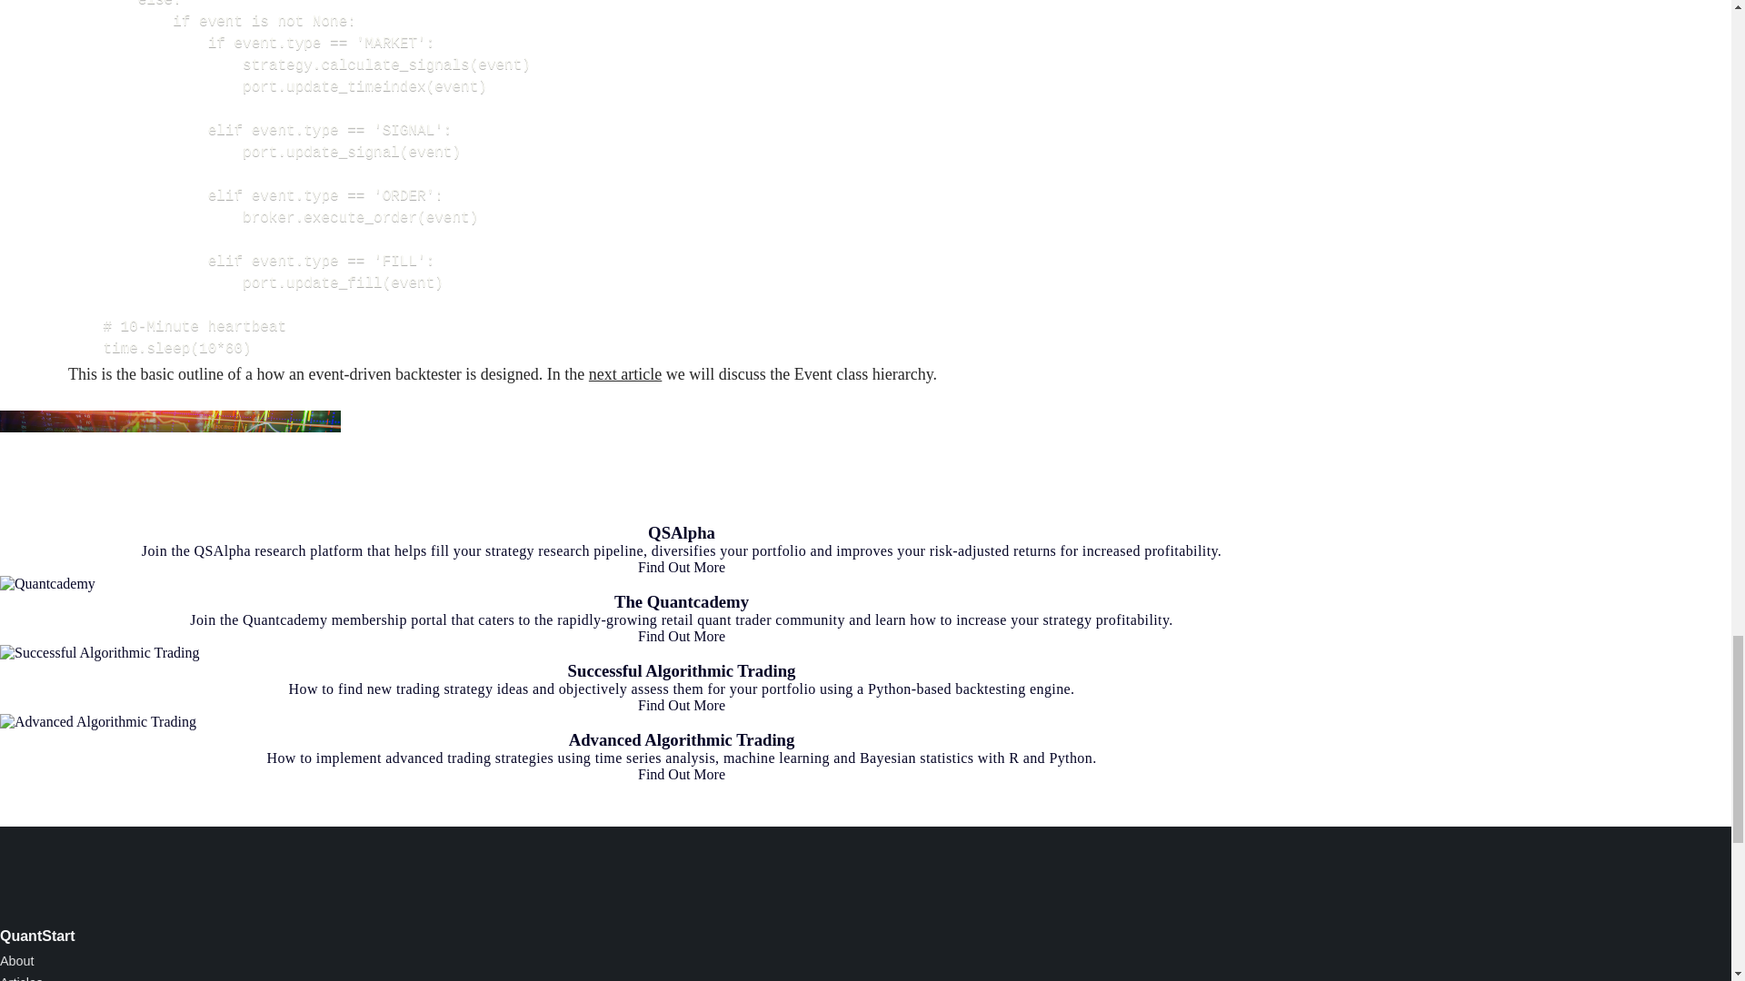 Image resolution: width=1745 pixels, height=981 pixels. I want to click on Find Out More, so click(682, 705).